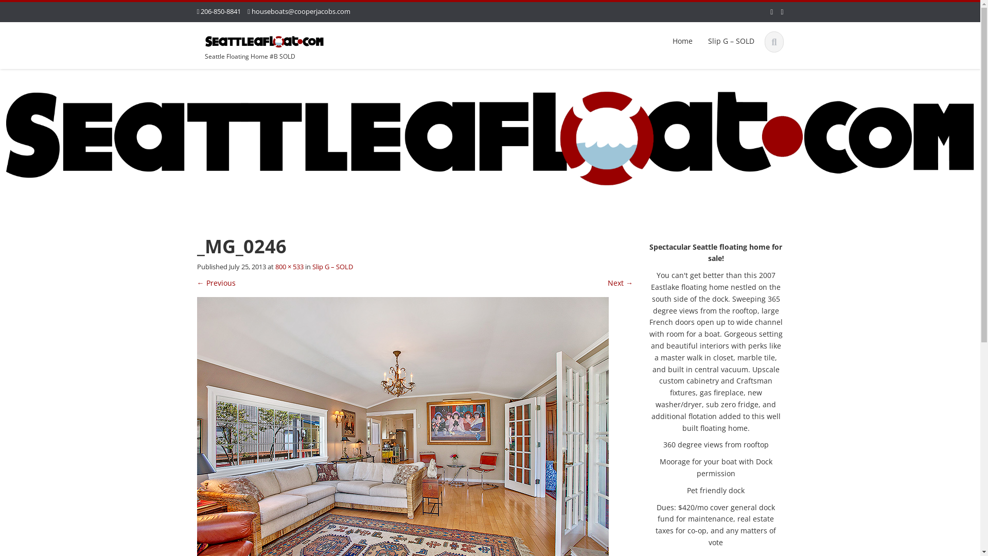 This screenshot has height=556, width=988. Describe the element at coordinates (264, 40) in the screenshot. I see `2031 Fairview Ave E, Seattle WA 98102` at that location.